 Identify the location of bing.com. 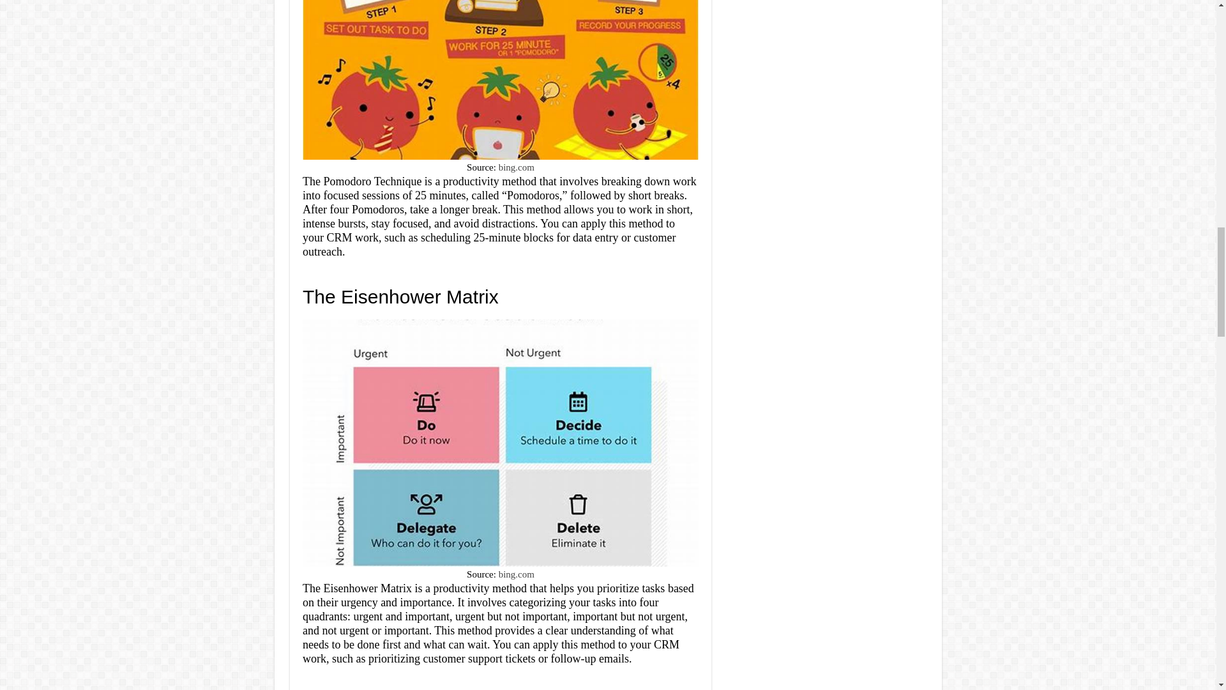
(517, 167).